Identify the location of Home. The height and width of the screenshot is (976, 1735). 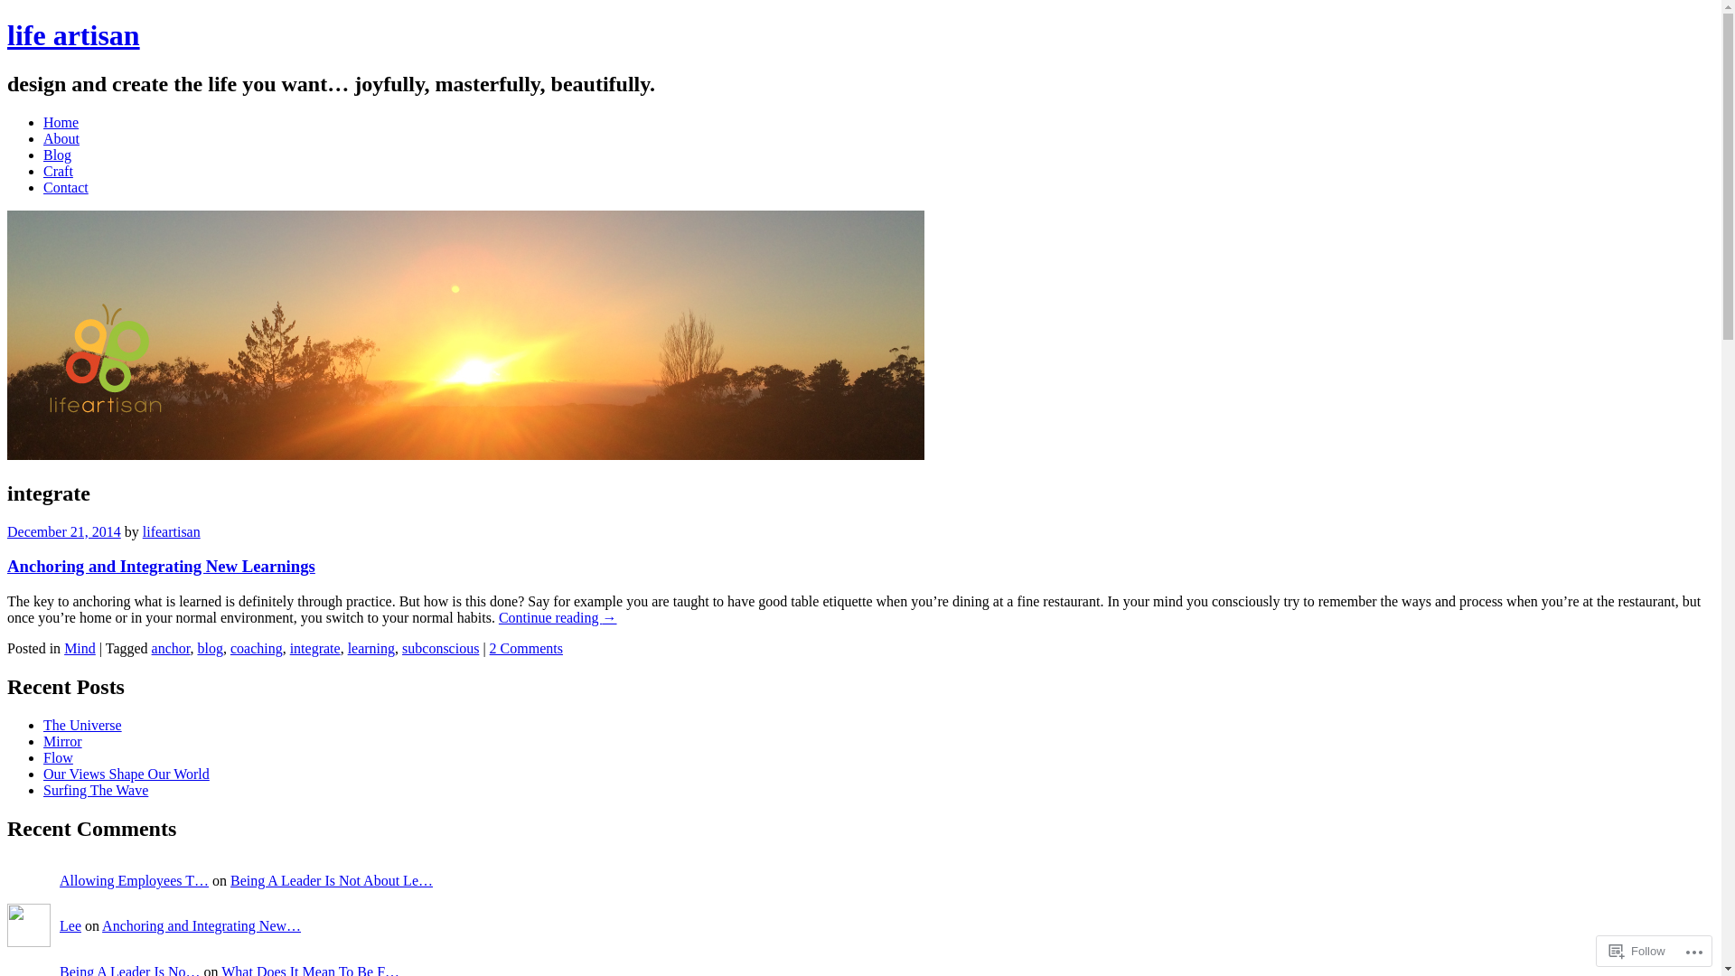
(61, 123).